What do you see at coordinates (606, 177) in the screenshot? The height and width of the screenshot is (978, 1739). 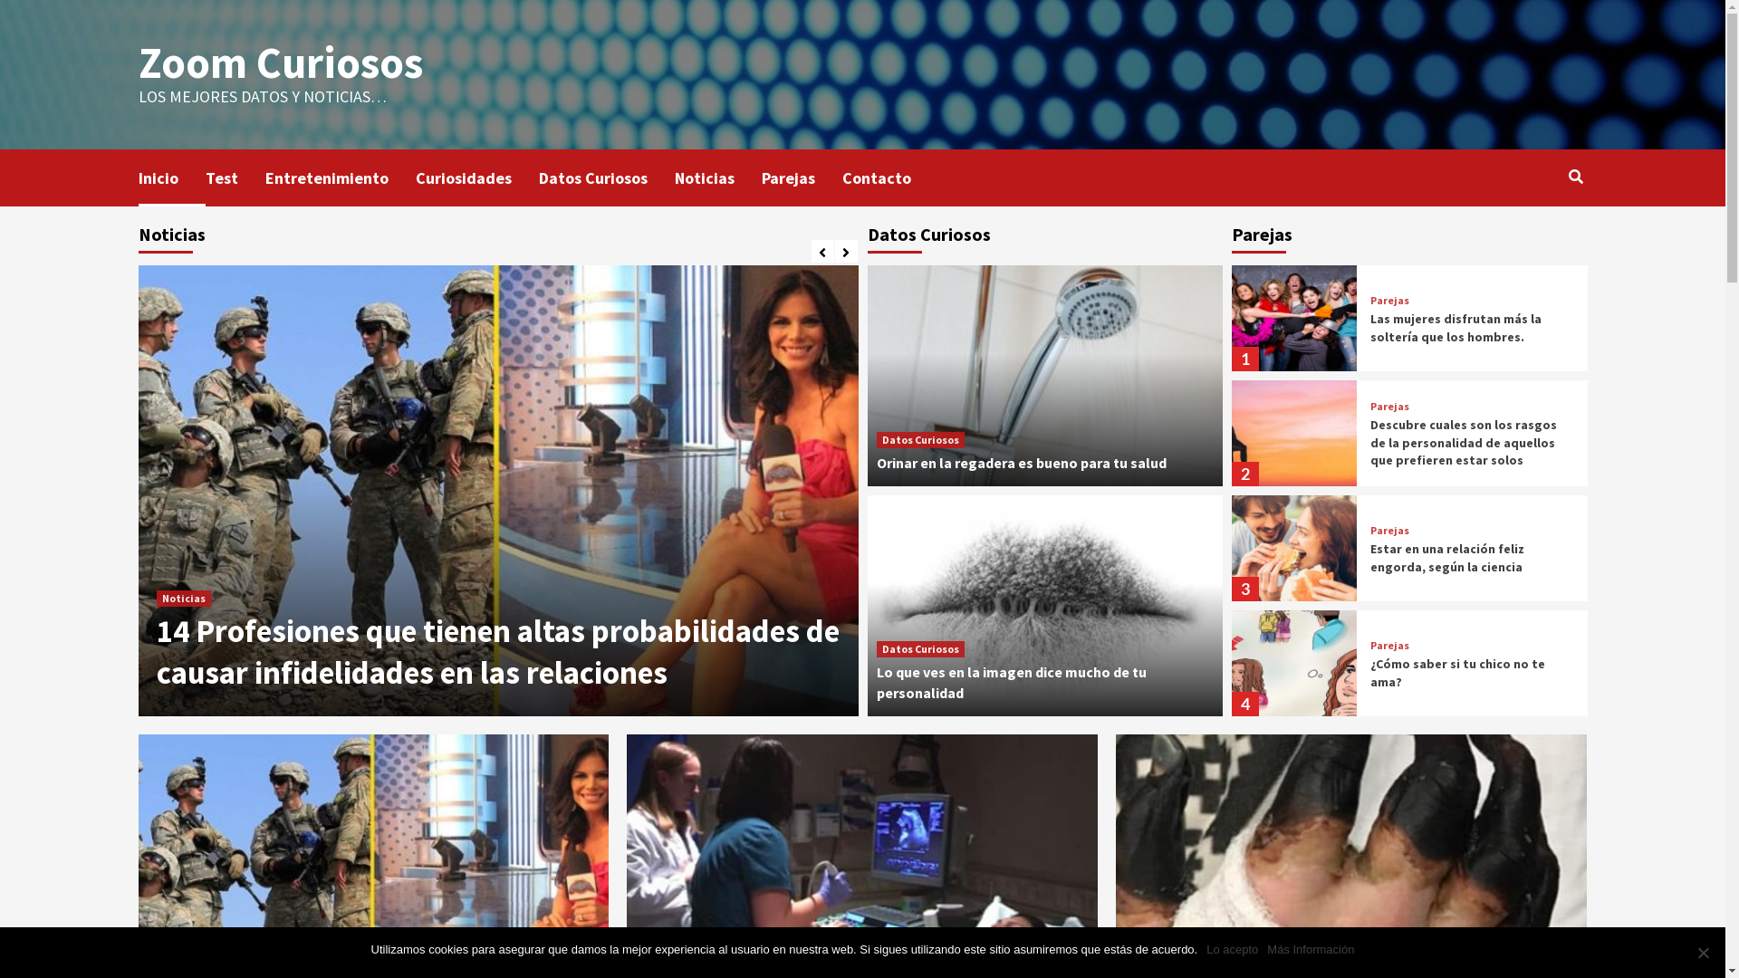 I see `Datos Curiosos` at bounding box center [606, 177].